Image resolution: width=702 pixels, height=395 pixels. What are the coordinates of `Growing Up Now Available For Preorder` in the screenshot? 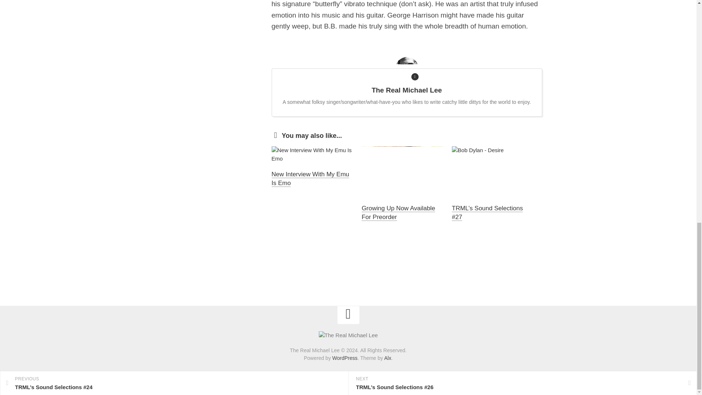 It's located at (398, 212).